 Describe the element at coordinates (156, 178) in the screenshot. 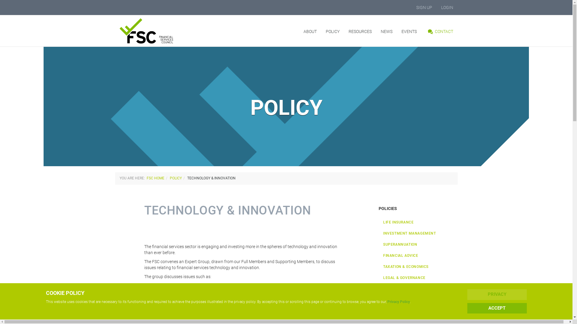

I see `FSC HOME` at that location.